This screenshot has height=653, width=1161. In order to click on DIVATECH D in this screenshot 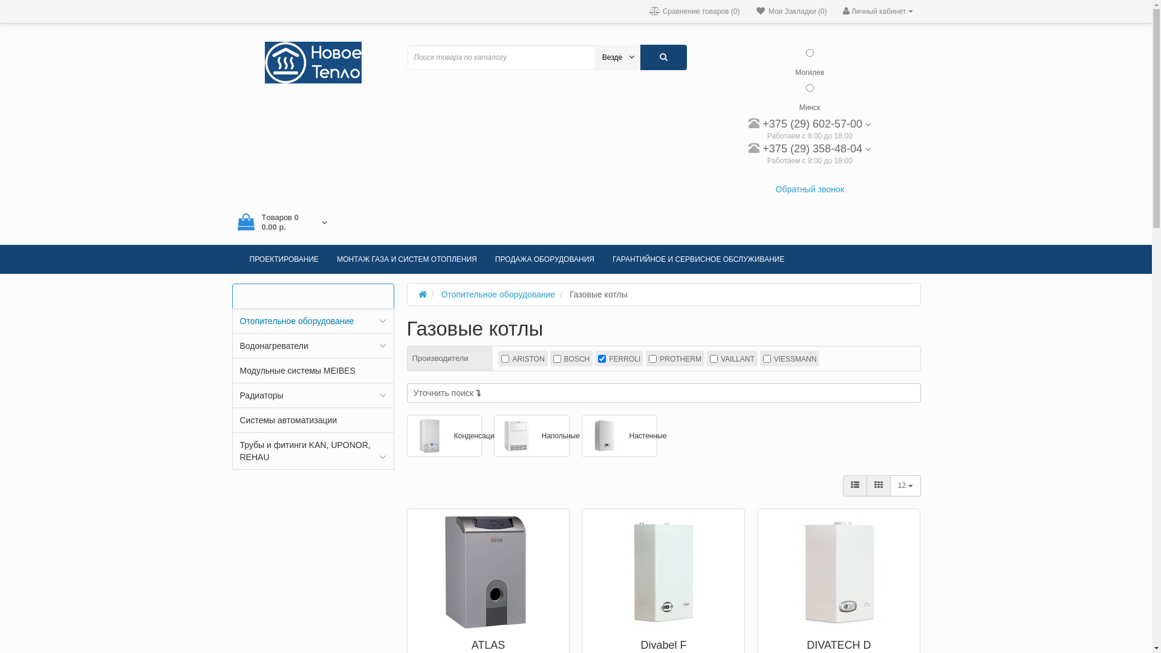, I will do `click(839, 571)`.